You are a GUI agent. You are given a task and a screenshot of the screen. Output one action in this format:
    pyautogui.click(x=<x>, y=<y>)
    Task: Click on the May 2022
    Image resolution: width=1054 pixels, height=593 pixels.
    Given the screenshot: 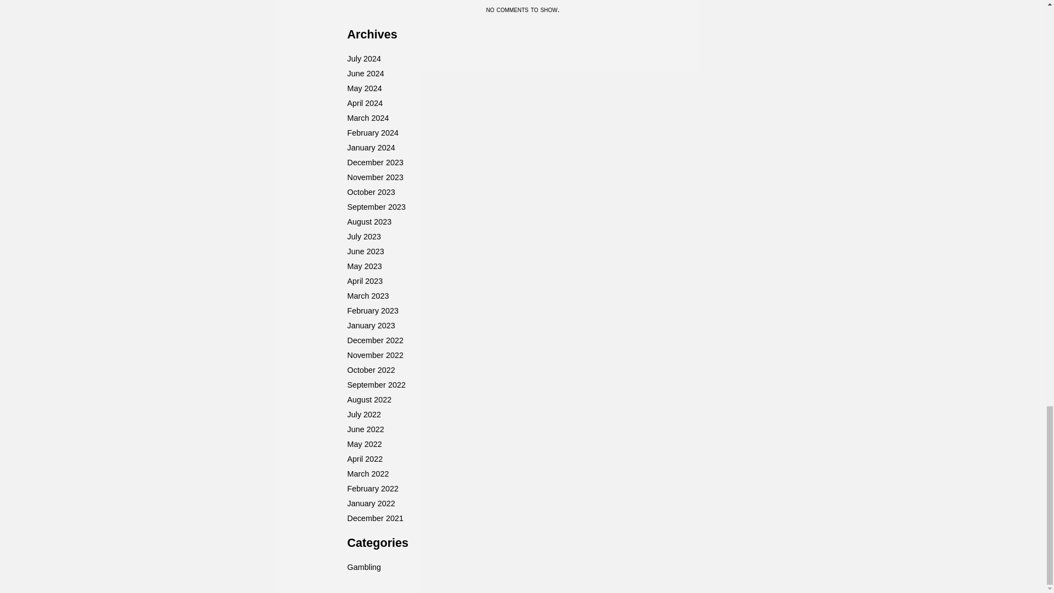 What is the action you would take?
    pyautogui.click(x=364, y=444)
    